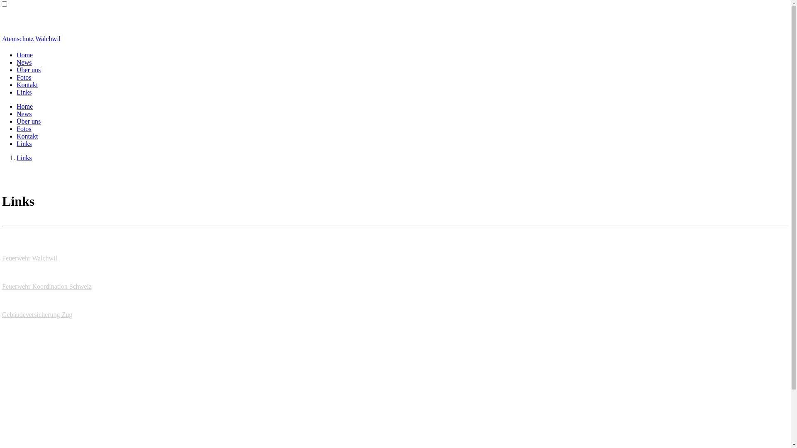 This screenshot has height=448, width=797. What do you see at coordinates (24, 92) in the screenshot?
I see `Links` at bounding box center [24, 92].